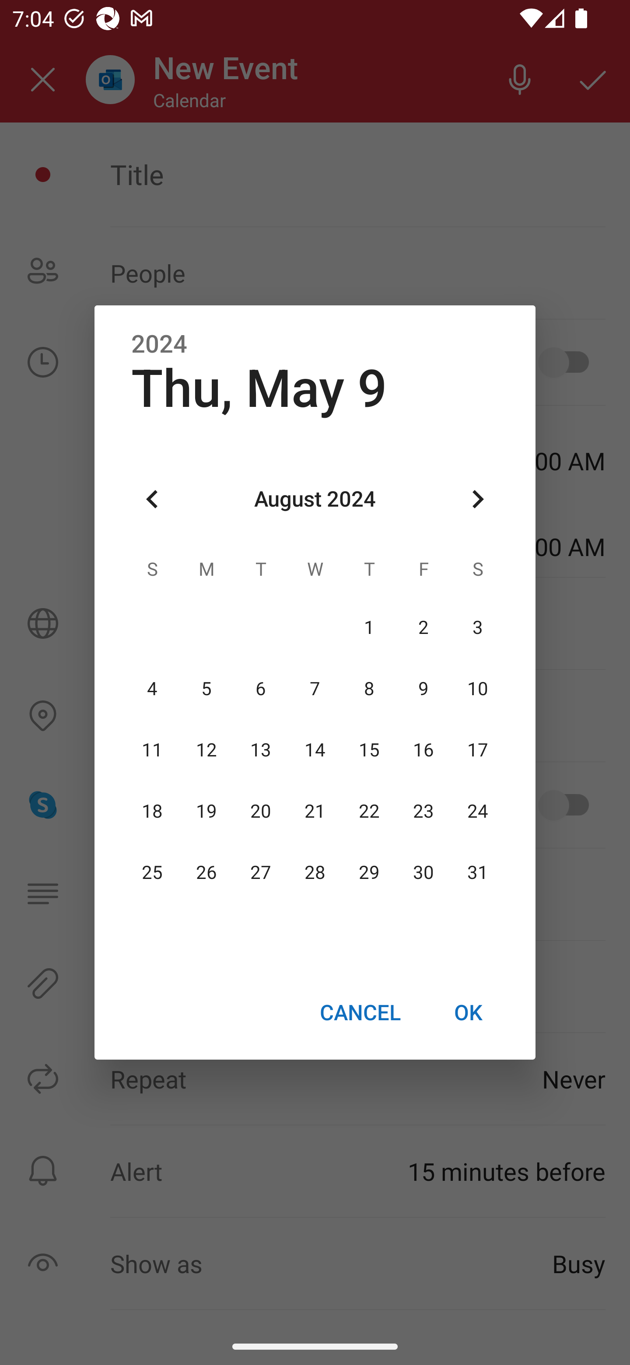  I want to click on 2 02 August 2024, so click(423, 627).